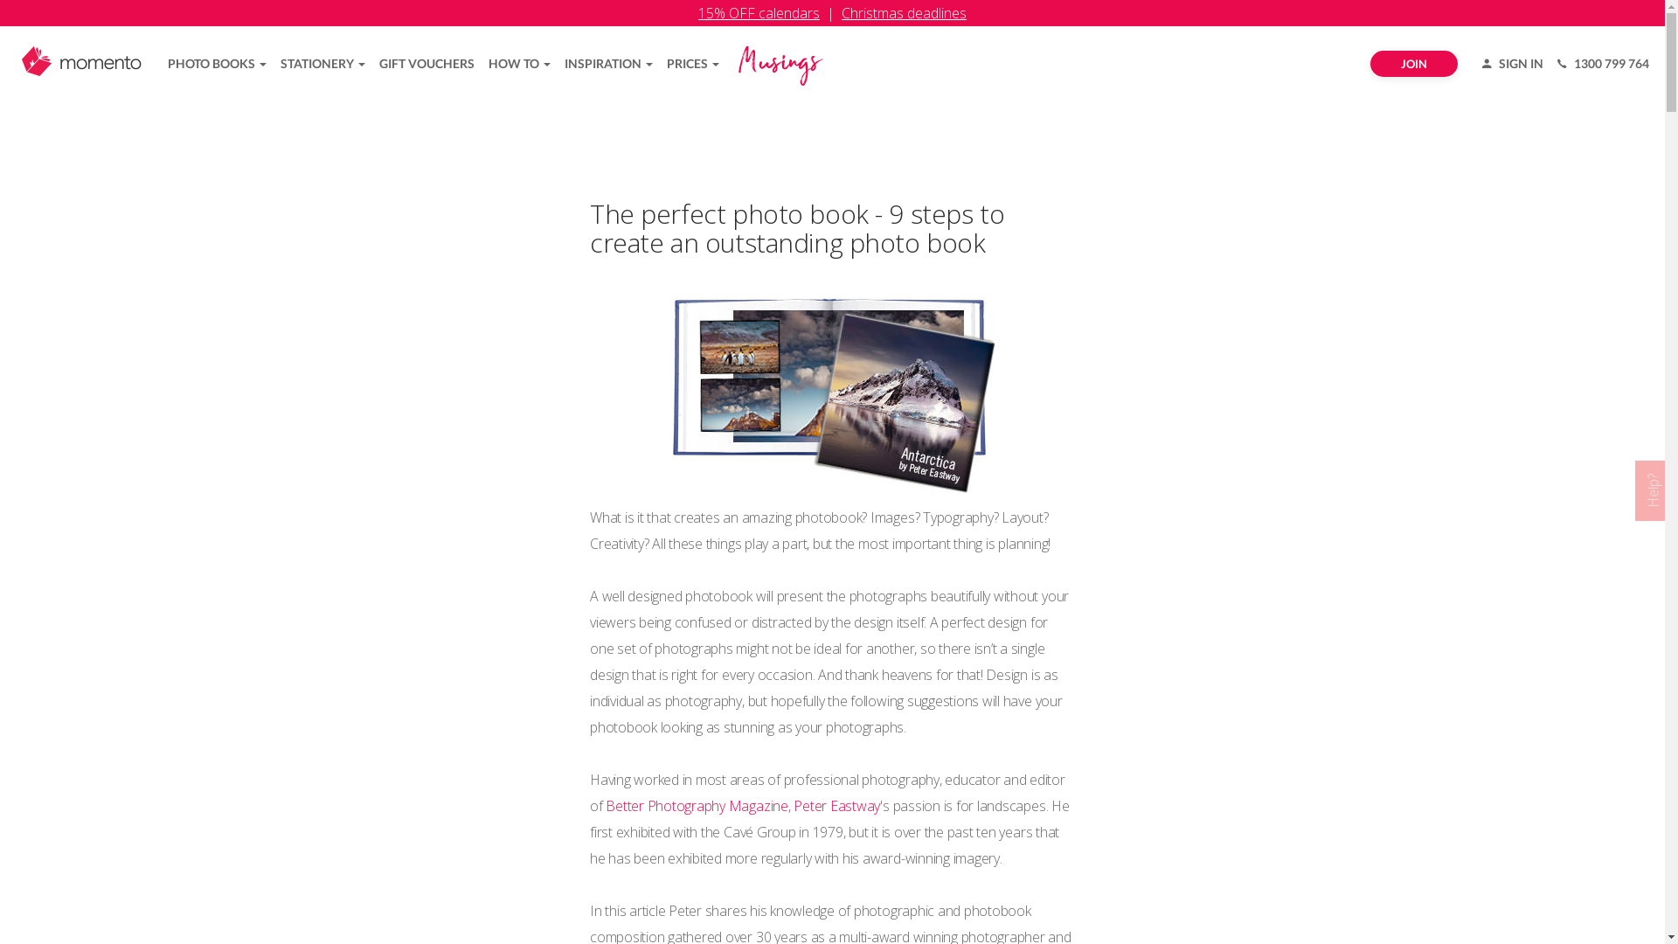 The height and width of the screenshot is (944, 1678). What do you see at coordinates (323, 64) in the screenshot?
I see `STATIONERY` at bounding box center [323, 64].